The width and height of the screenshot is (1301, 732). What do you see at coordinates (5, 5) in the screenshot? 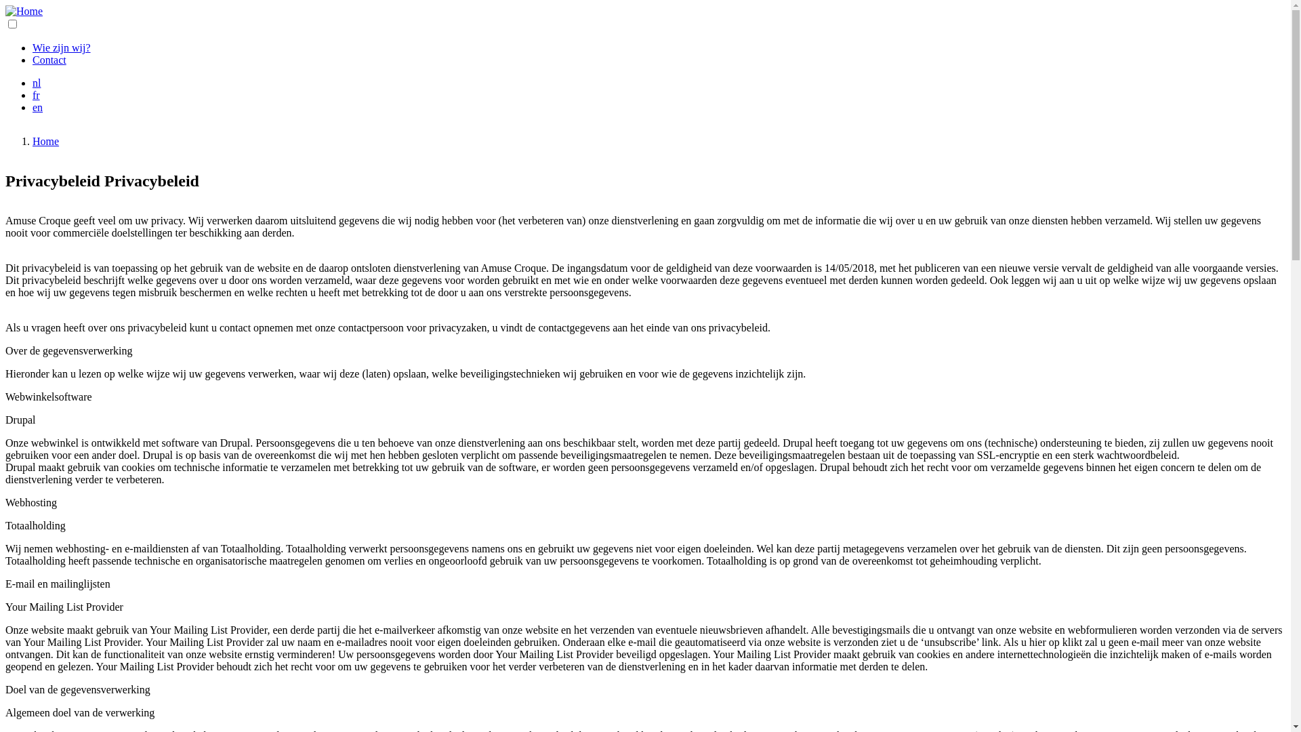
I see `Overslaan en naar de inhoud gaan` at bounding box center [5, 5].